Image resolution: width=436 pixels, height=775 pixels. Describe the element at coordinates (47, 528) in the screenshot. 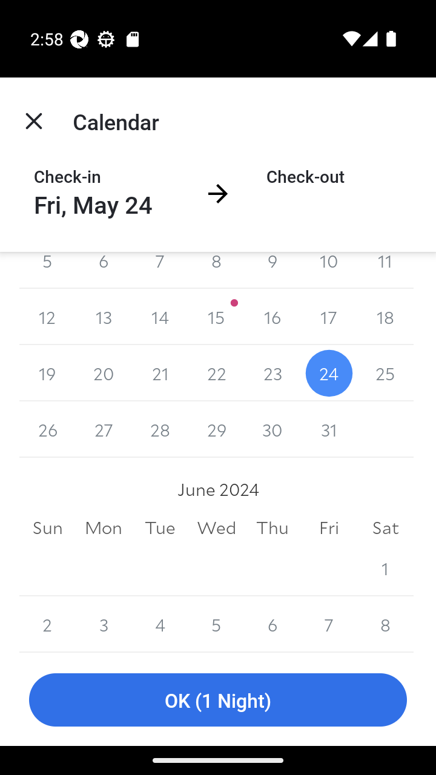

I see `Sun` at that location.